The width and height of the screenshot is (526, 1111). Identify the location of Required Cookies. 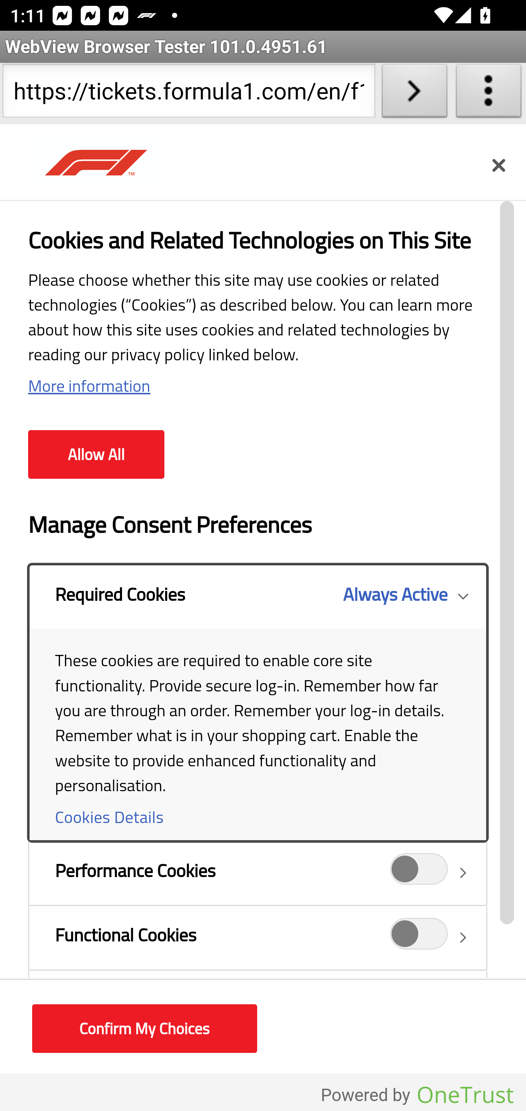
(257, 702).